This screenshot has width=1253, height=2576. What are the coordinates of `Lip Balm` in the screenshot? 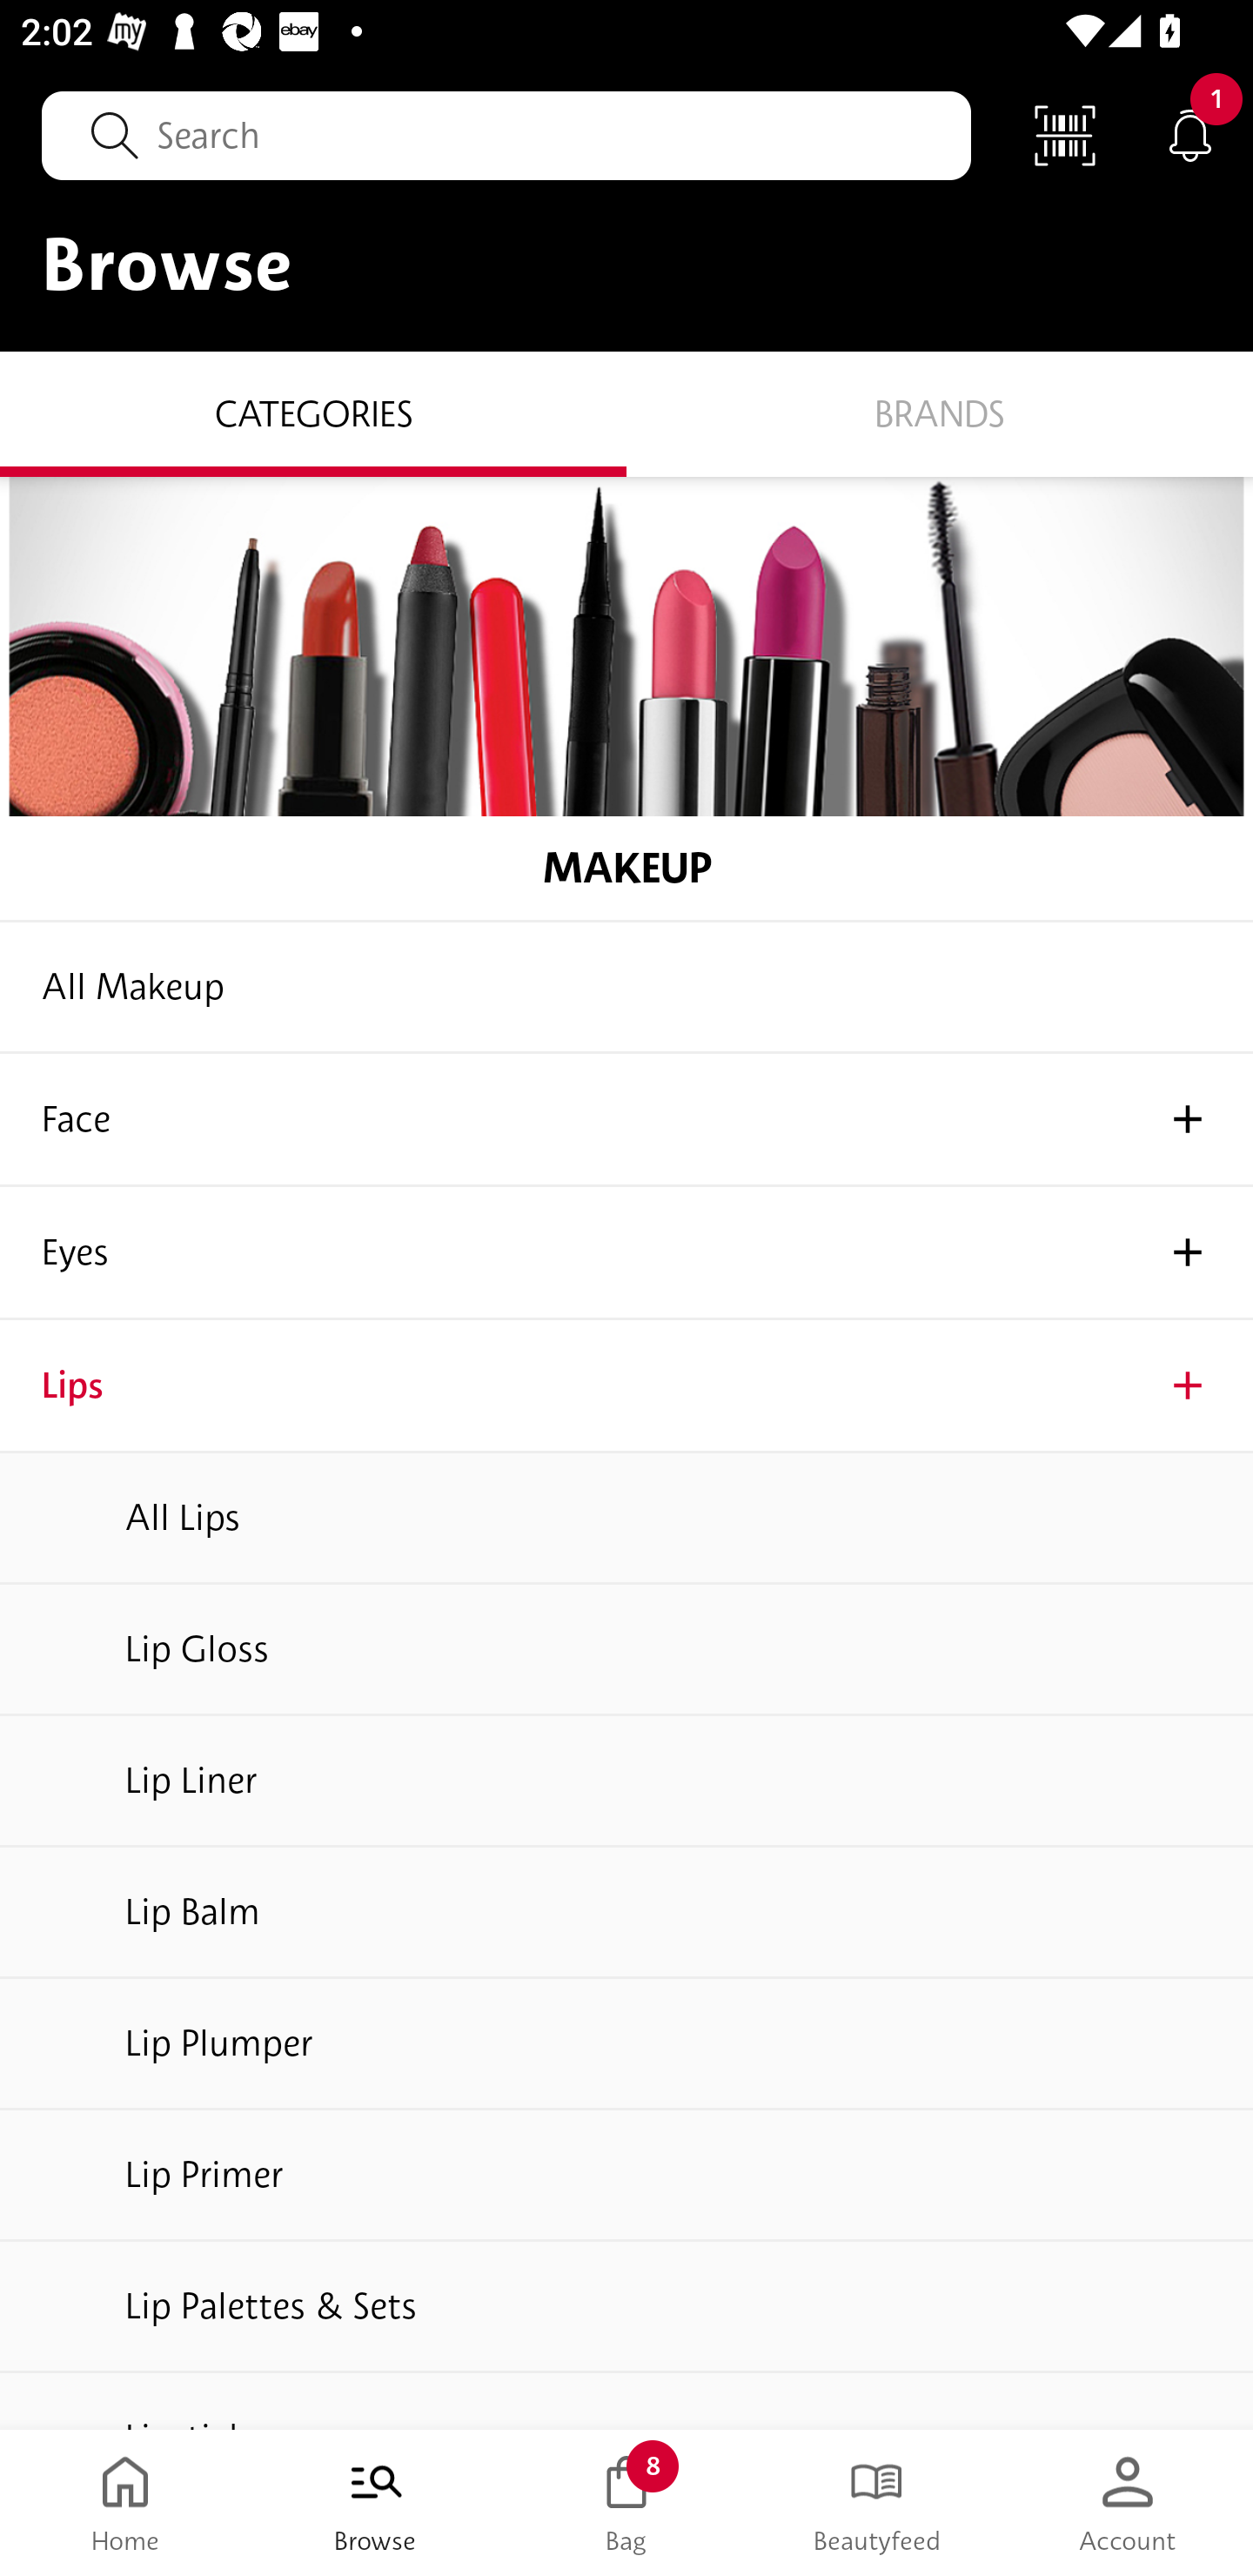 It's located at (626, 1913).